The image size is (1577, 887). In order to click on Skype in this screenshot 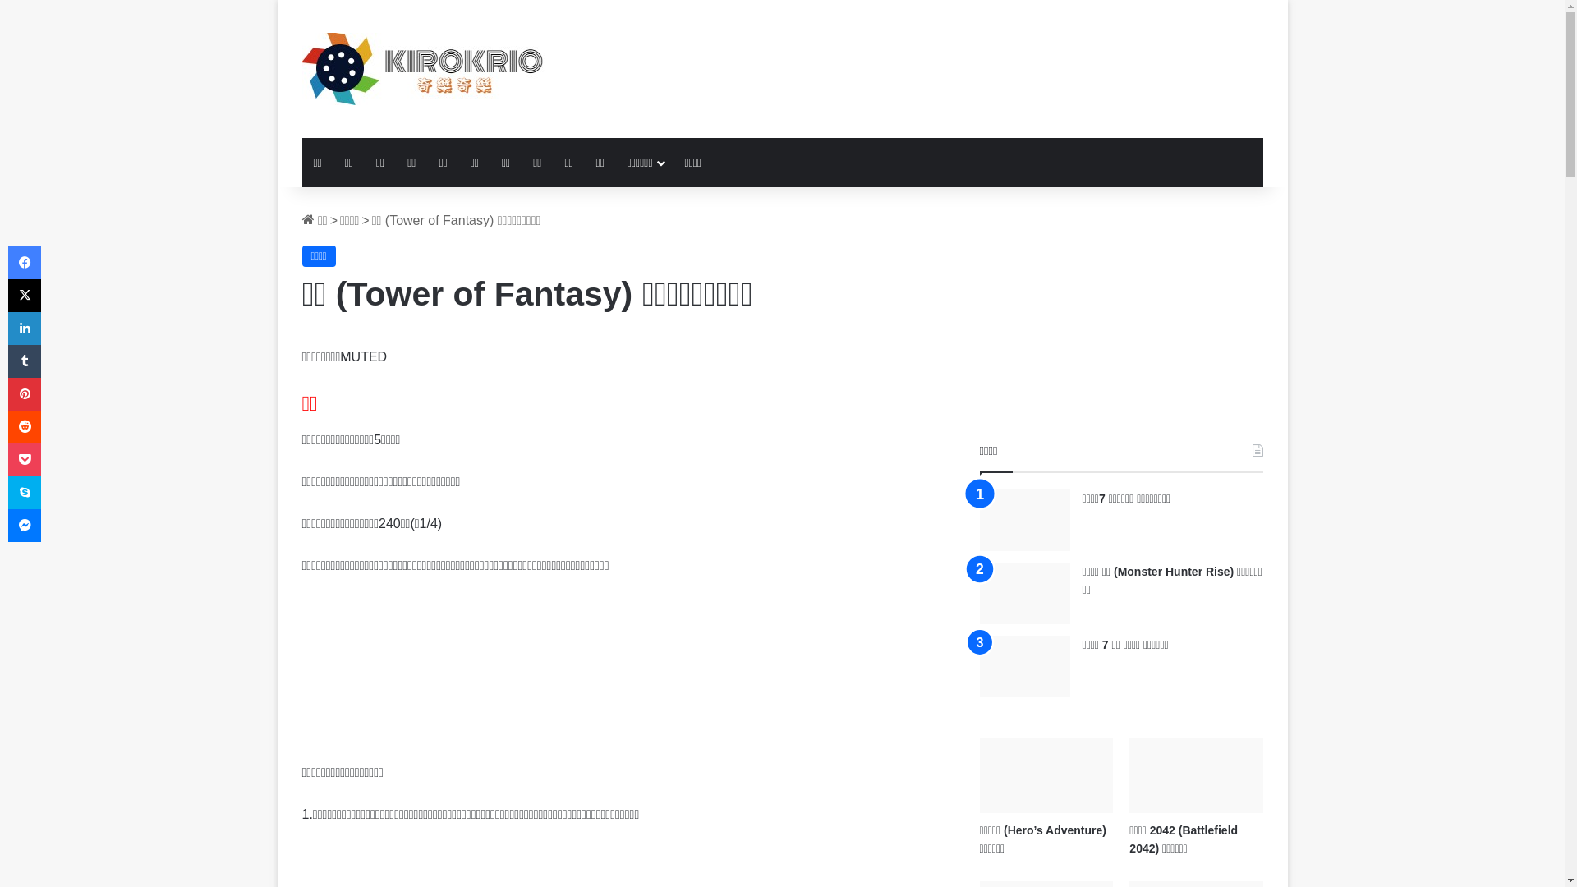, I will do `click(25, 493)`.